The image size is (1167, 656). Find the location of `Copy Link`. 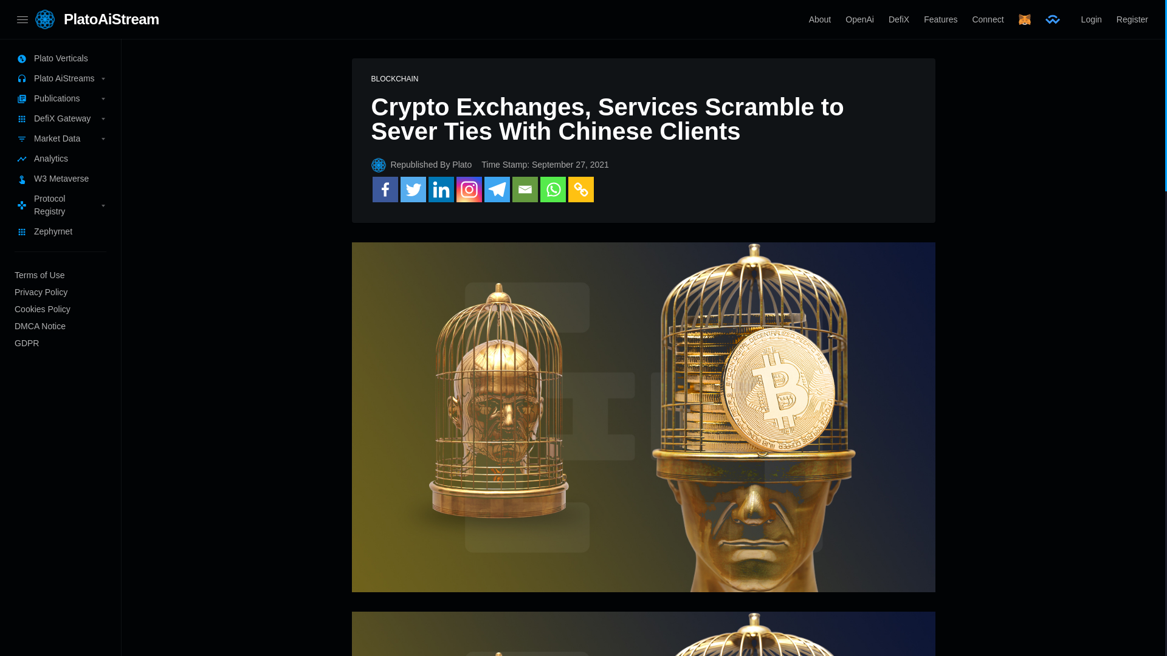

Copy Link is located at coordinates (580, 189).